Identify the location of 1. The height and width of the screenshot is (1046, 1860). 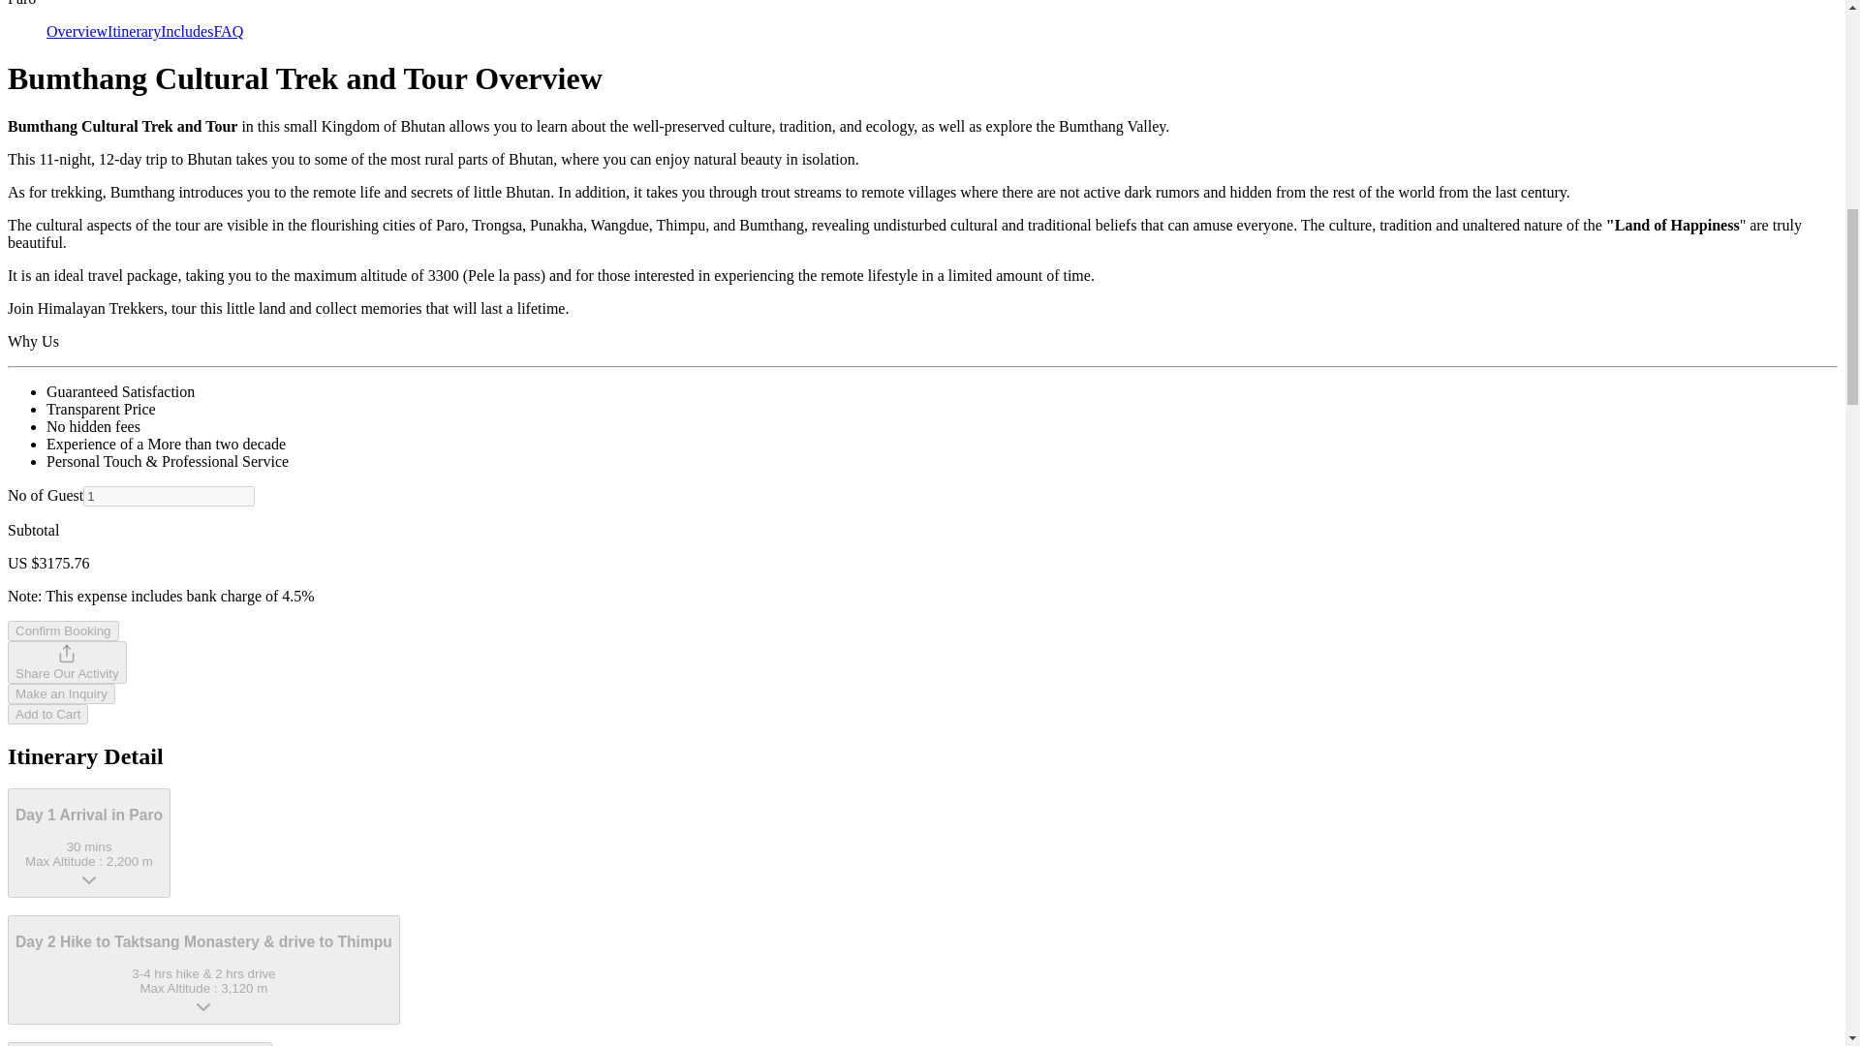
(169, 496).